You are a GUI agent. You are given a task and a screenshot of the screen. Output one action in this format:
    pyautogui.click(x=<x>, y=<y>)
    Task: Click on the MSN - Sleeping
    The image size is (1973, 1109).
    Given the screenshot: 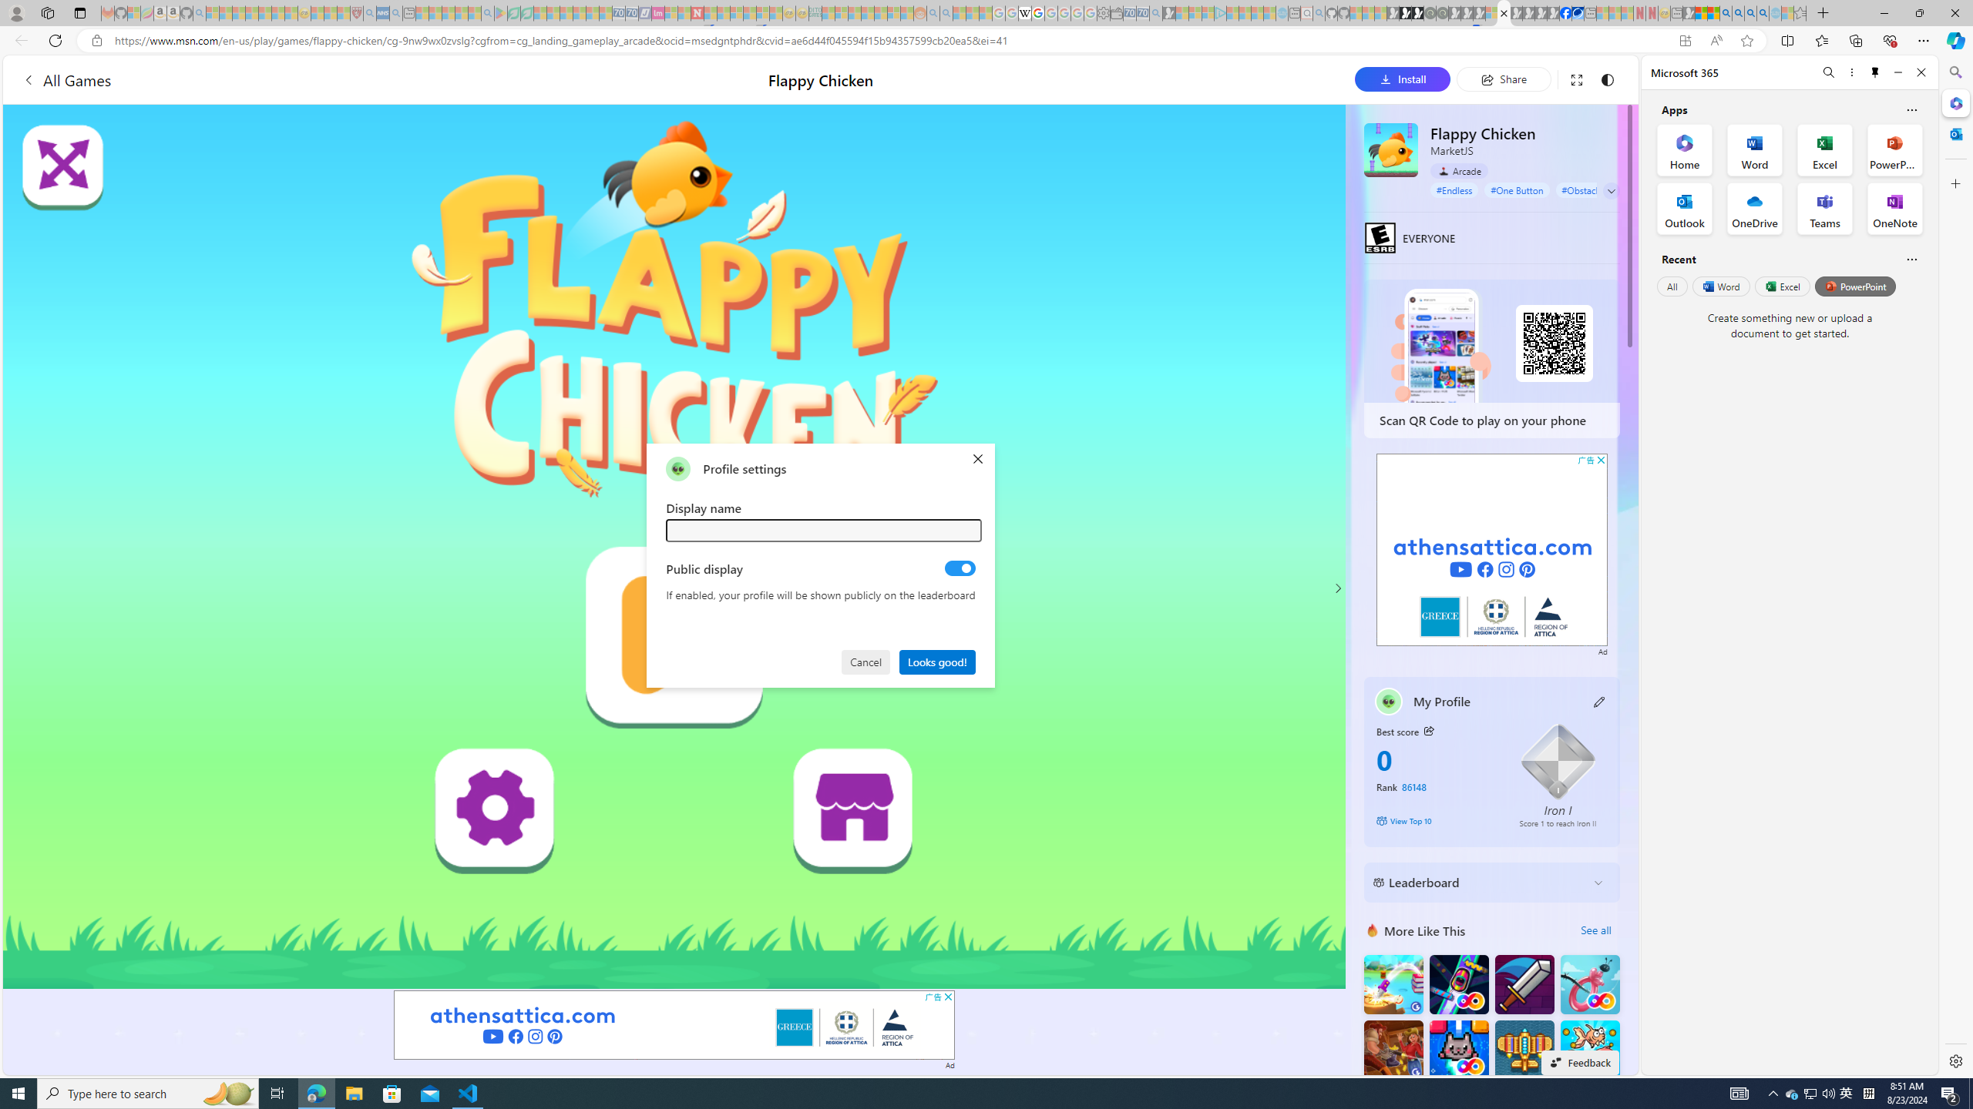 What is the action you would take?
    pyautogui.click(x=1689, y=13)
    